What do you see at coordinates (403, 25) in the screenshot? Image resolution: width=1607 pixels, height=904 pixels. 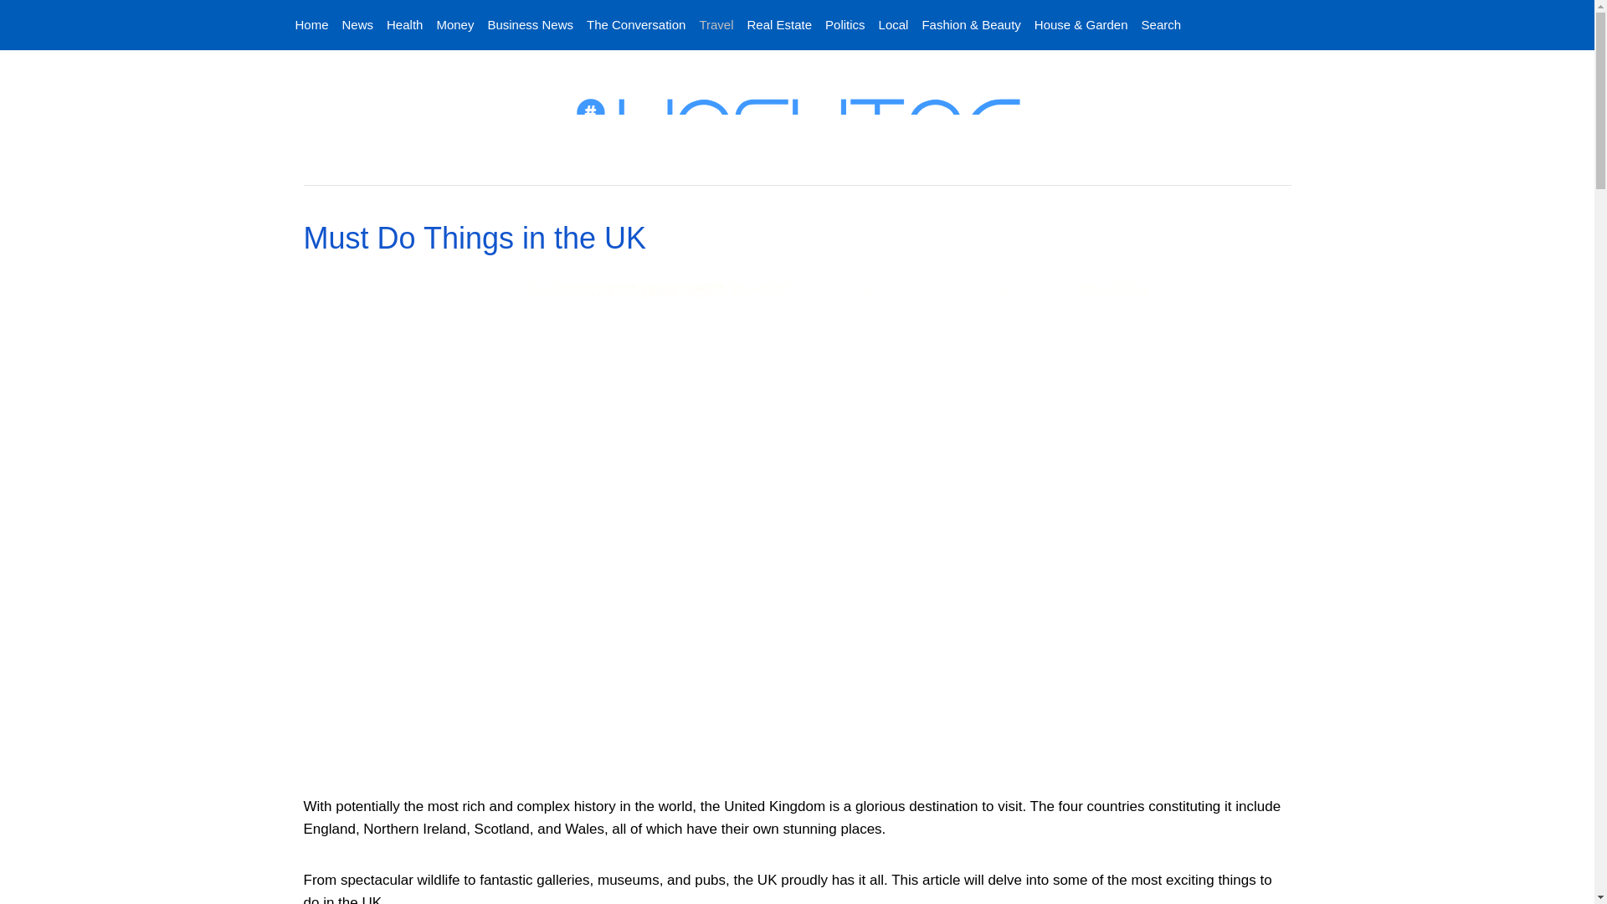 I see `Health` at bounding box center [403, 25].